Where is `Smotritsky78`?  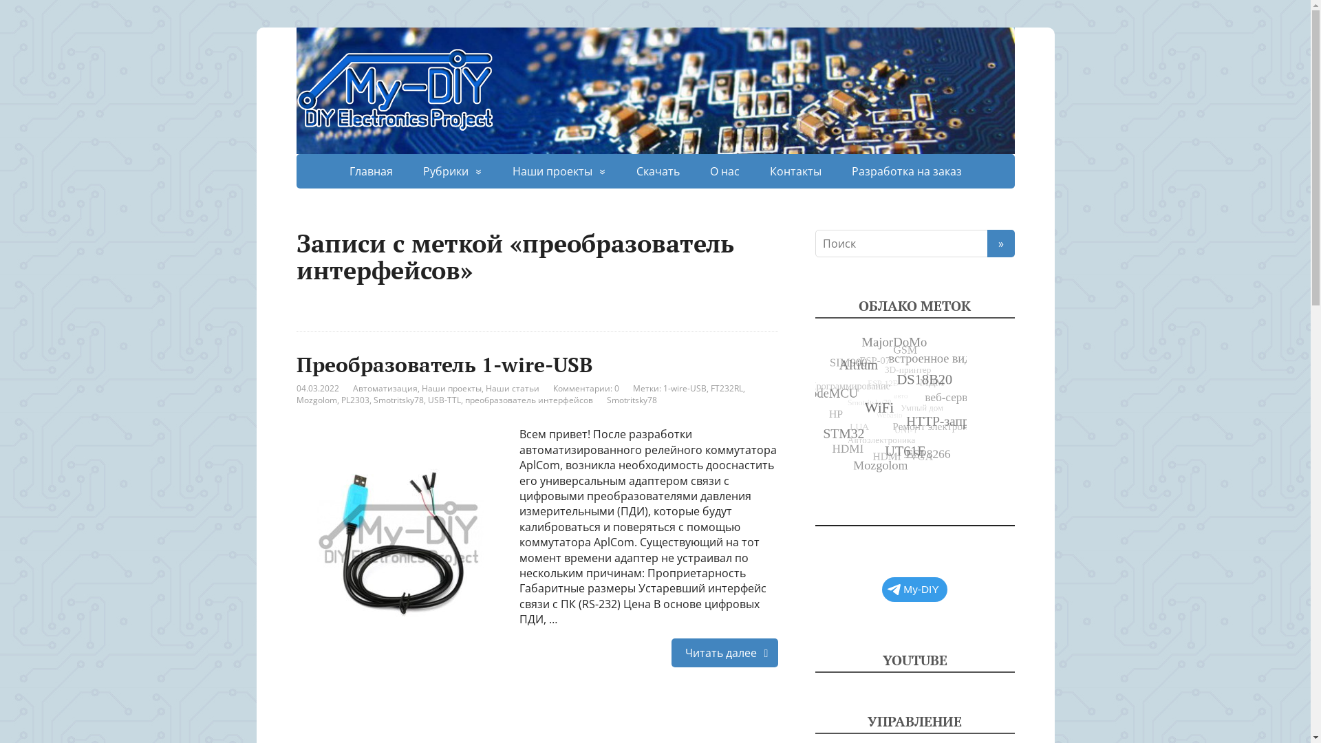
Smotritsky78 is located at coordinates (398, 400).